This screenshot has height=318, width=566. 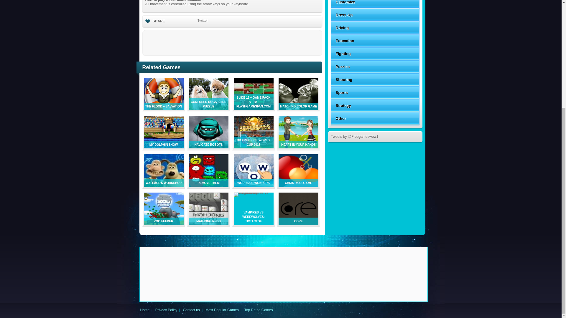 What do you see at coordinates (375, 54) in the screenshot?
I see `Fighting` at bounding box center [375, 54].